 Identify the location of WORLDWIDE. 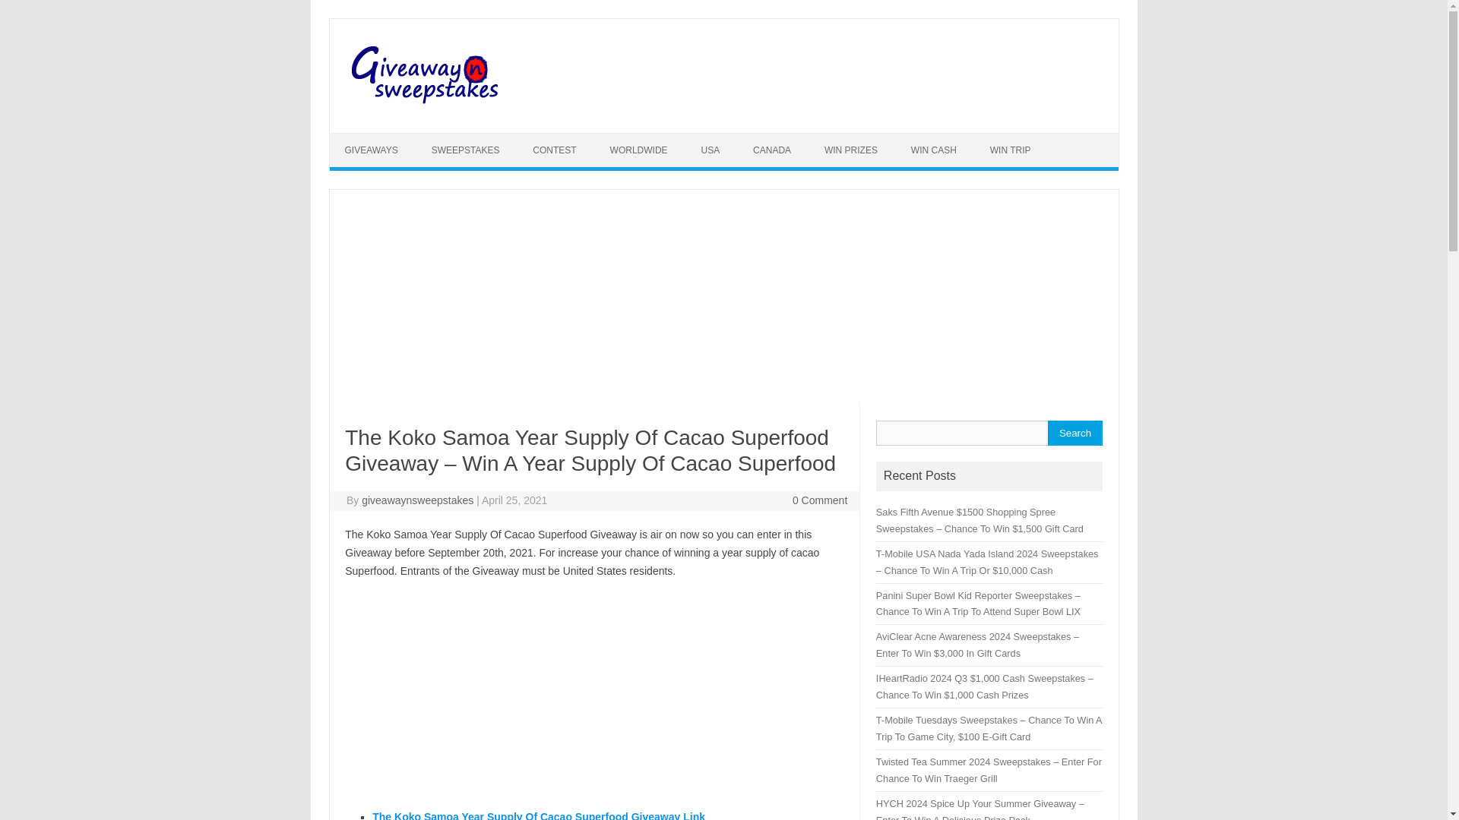
(638, 150).